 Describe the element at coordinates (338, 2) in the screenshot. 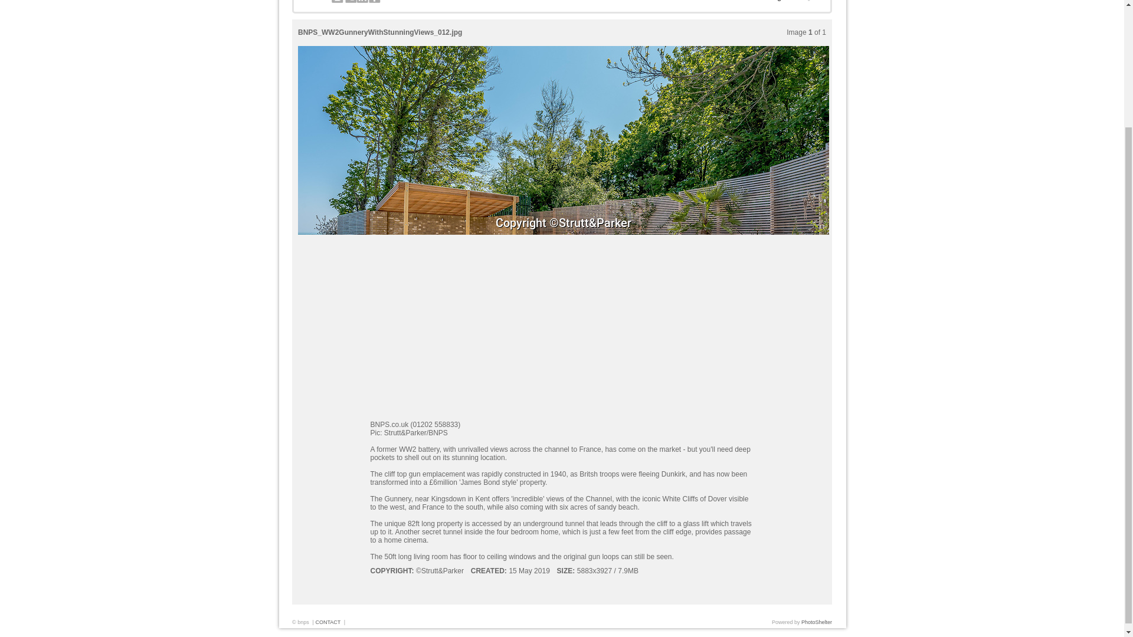

I see `Email to a Friend` at that location.